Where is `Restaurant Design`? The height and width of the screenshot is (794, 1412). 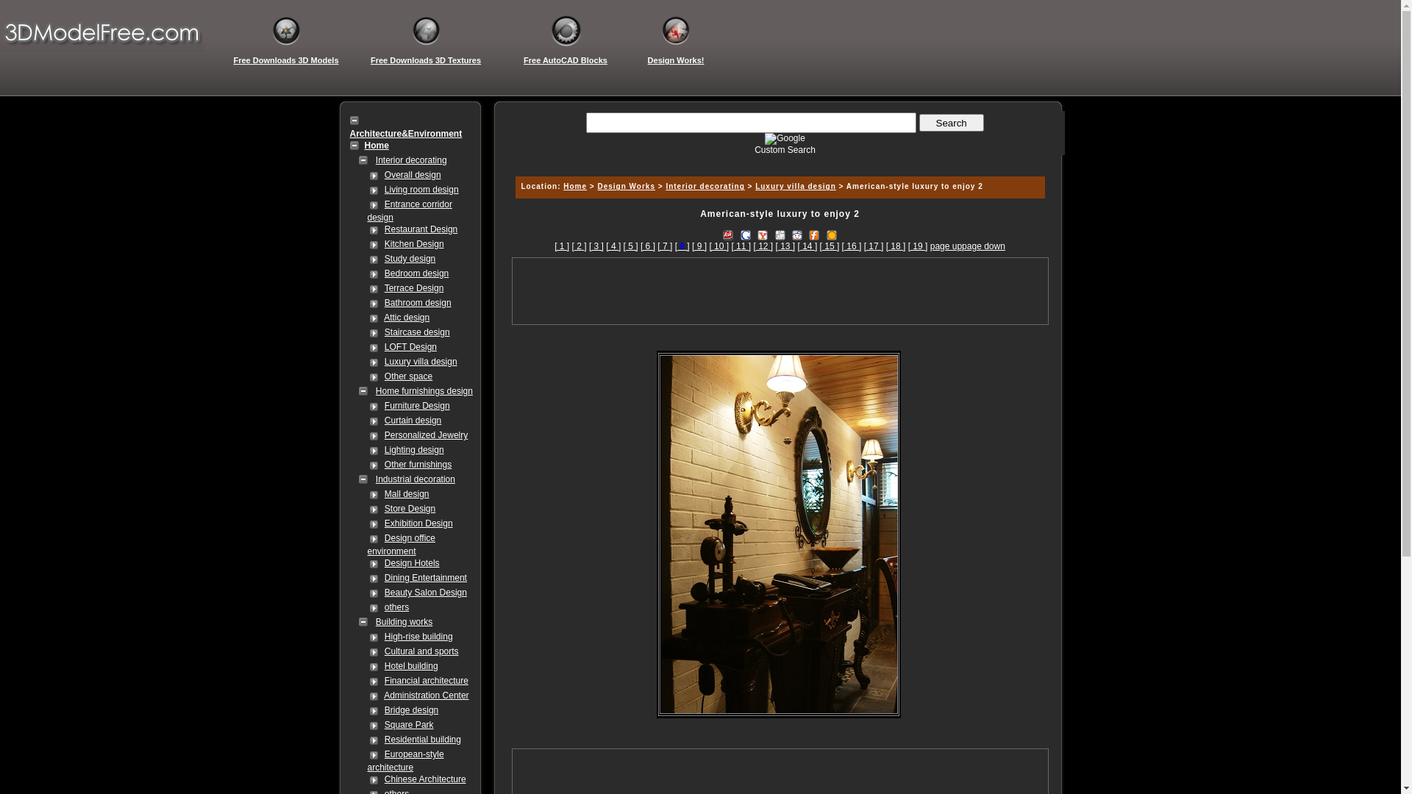 Restaurant Design is located at coordinates (421, 229).